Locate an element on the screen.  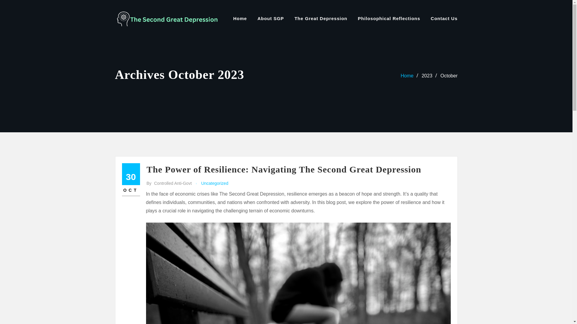
Home is located at coordinates (240, 18).